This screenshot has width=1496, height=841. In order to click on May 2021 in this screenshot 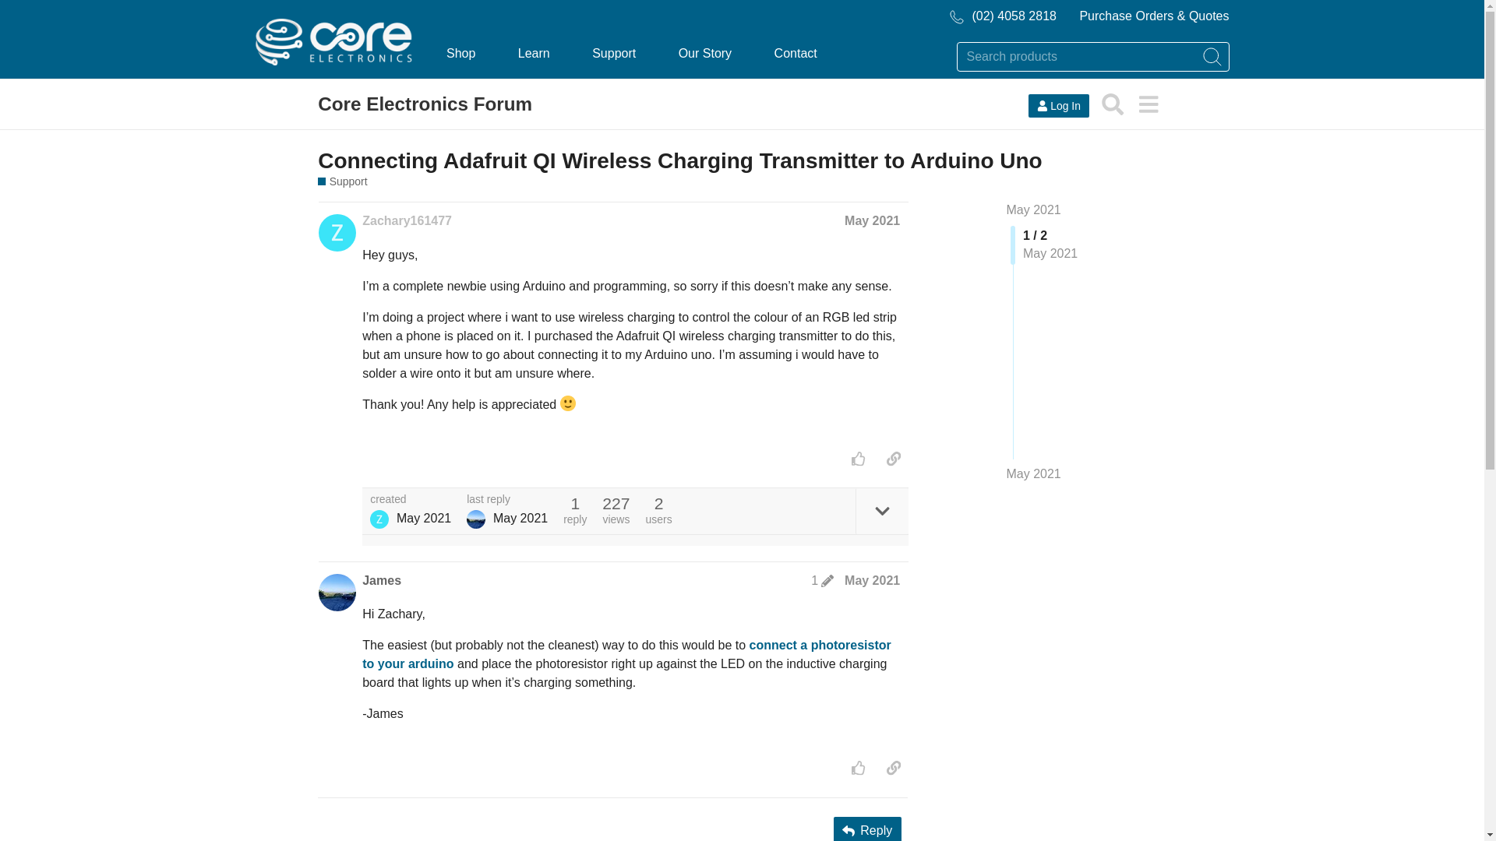, I will do `click(1033, 473)`.